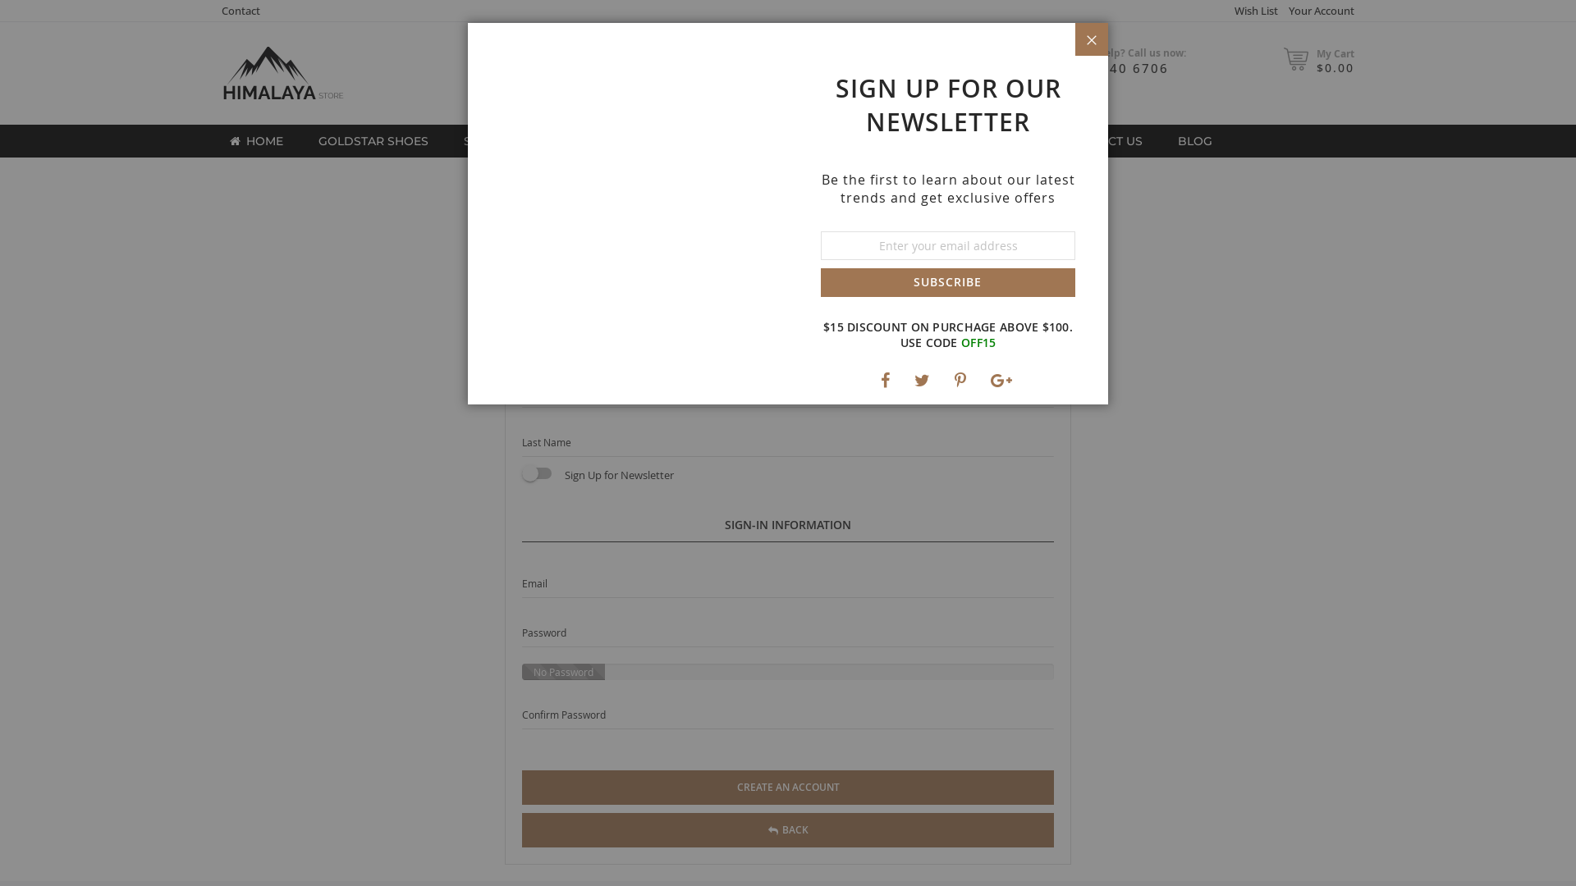  What do you see at coordinates (864, 141) in the screenshot?
I see `OTHER COLLECTIONS` at bounding box center [864, 141].